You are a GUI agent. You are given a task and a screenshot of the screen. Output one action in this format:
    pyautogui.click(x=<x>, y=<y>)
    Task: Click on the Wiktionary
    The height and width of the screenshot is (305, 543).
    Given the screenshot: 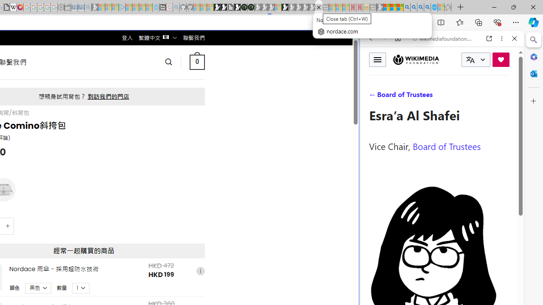 What is the action you would take?
    pyautogui.click(x=439, y=283)
    